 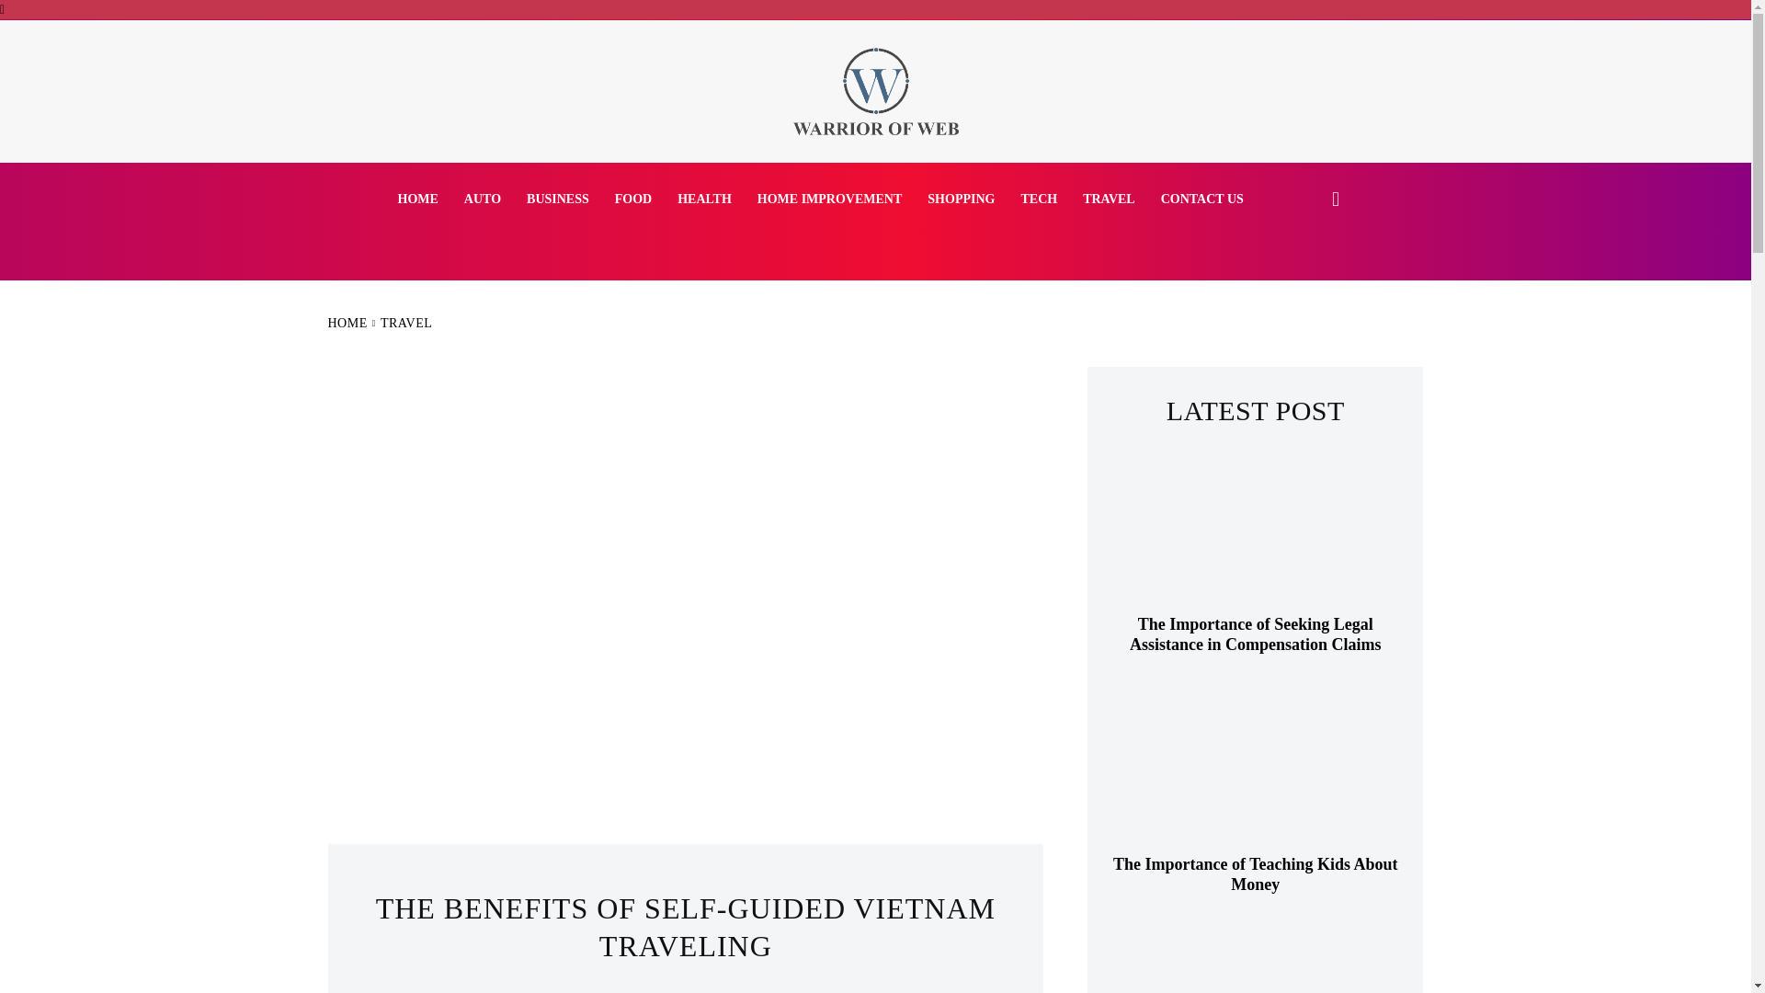 What do you see at coordinates (830, 200) in the screenshot?
I see `HOME IMPROVEMENT` at bounding box center [830, 200].